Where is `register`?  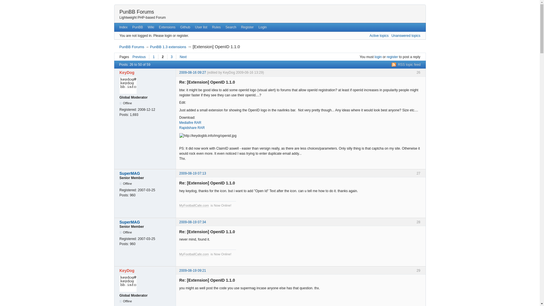
register is located at coordinates (392, 57).